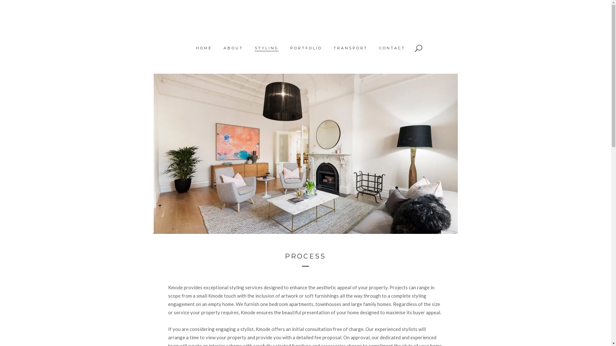  I want to click on ABOUT, so click(233, 48).